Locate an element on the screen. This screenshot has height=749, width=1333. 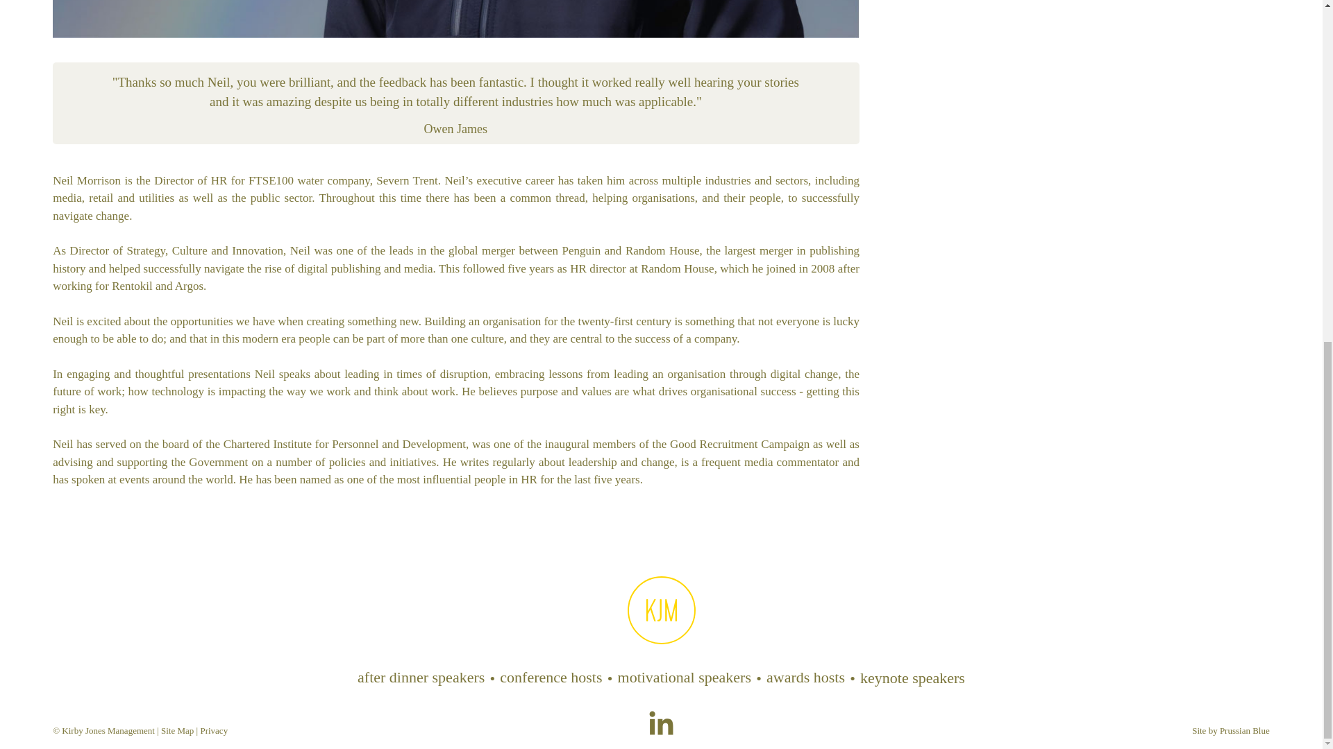
Prussian Blue is located at coordinates (1244, 730).